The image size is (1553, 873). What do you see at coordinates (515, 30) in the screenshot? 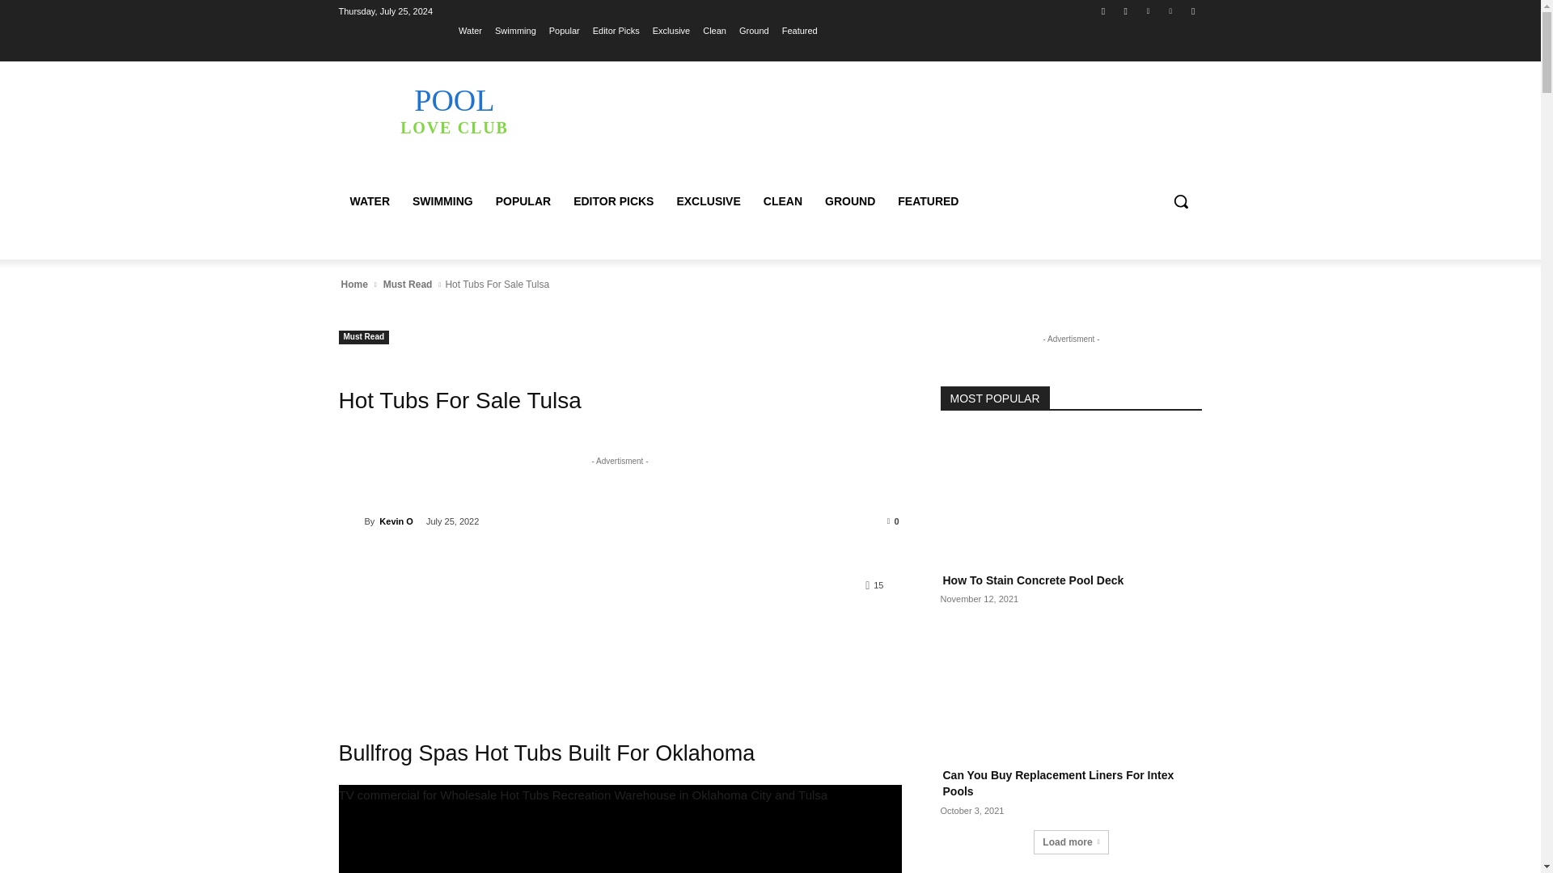
I see `Swimming` at bounding box center [515, 30].